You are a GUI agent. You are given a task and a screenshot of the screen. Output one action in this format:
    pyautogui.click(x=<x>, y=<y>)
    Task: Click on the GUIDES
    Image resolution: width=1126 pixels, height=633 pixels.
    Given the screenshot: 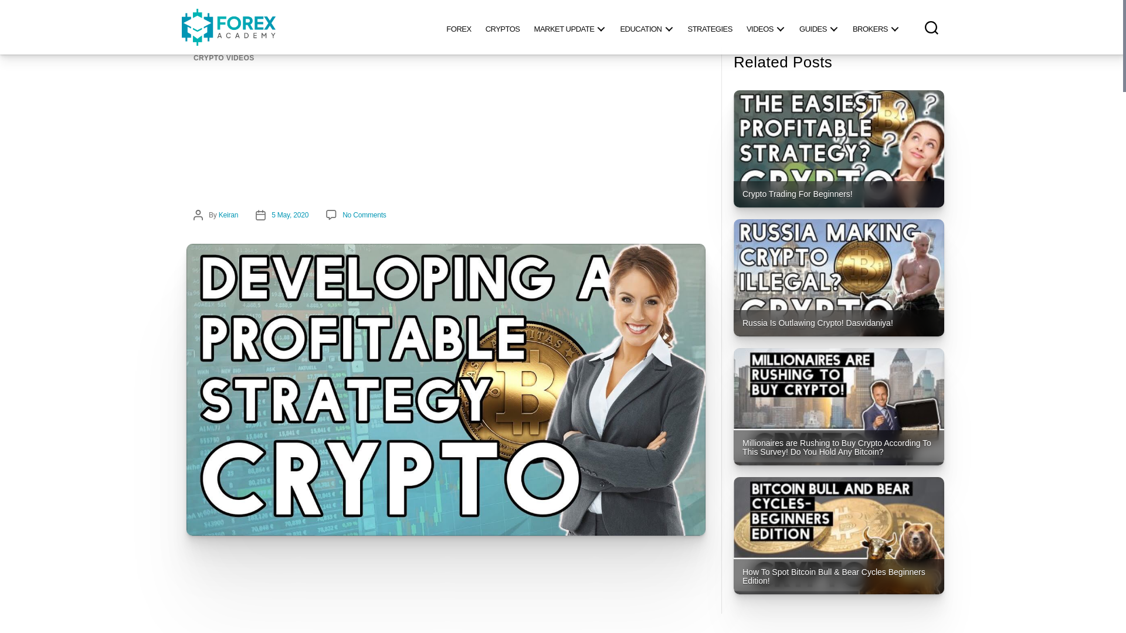 What is the action you would take?
    pyautogui.click(x=819, y=27)
    